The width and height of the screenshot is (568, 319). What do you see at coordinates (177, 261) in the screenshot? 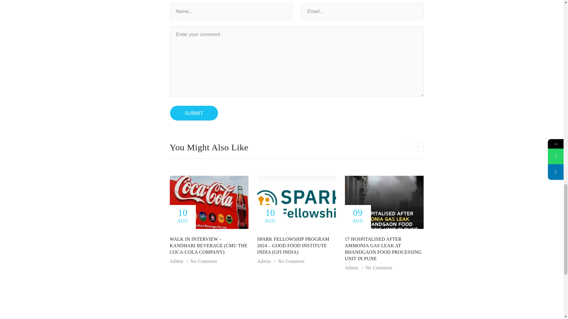
I see `Admin` at bounding box center [177, 261].